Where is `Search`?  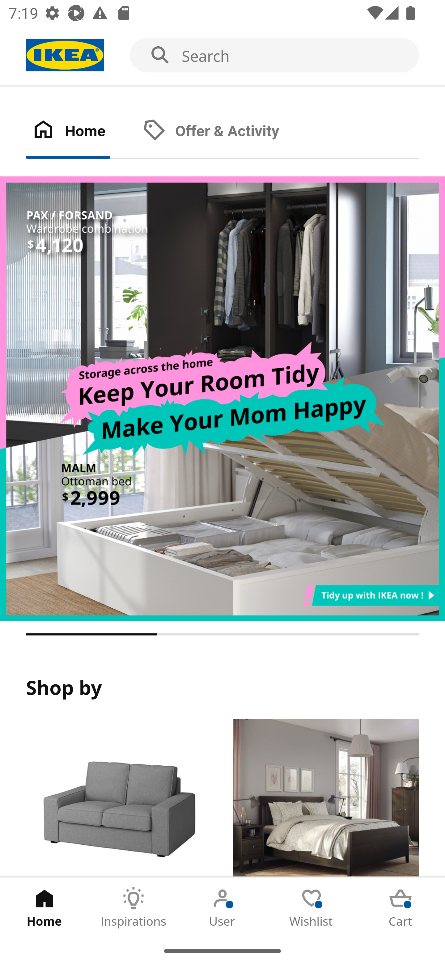
Search is located at coordinates (222, 56).